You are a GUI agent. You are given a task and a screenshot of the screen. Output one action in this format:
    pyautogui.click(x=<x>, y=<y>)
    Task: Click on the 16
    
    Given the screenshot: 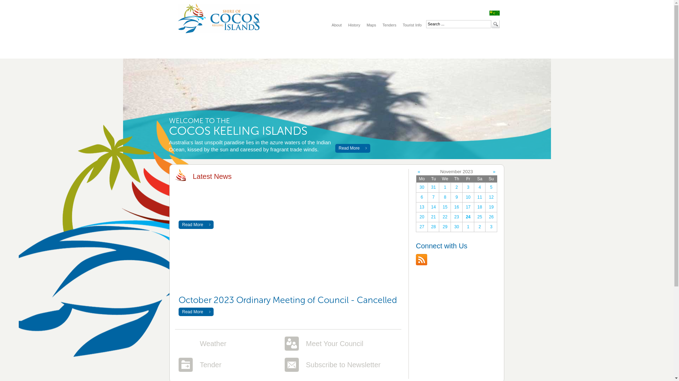 What is the action you would take?
    pyautogui.click(x=457, y=207)
    